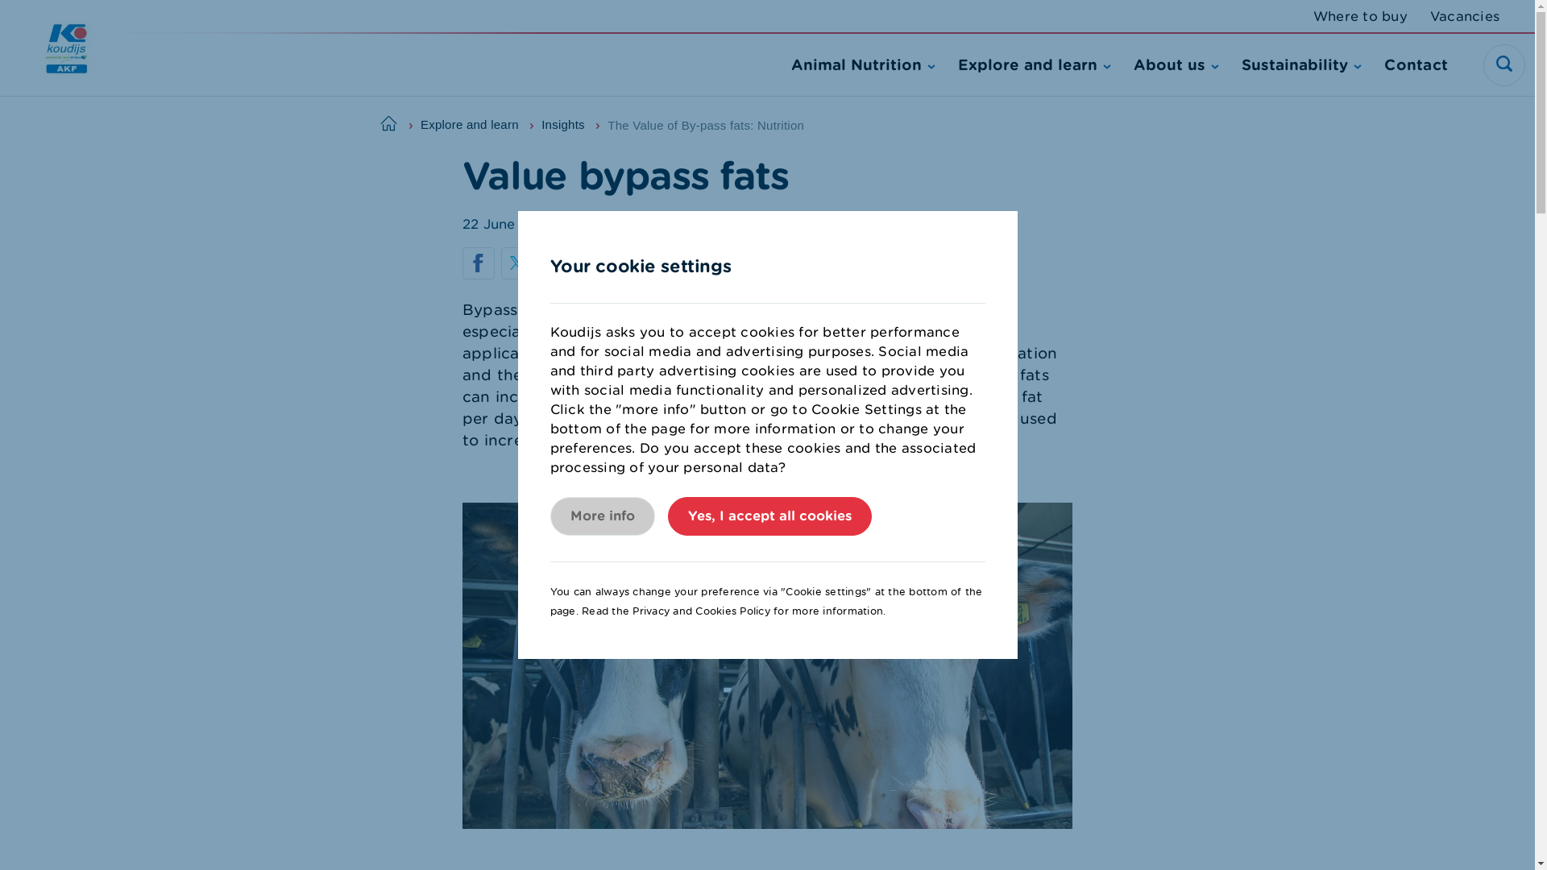 Image resolution: width=1547 pixels, height=870 pixels. I want to click on Explore and learn, so click(1034, 64).